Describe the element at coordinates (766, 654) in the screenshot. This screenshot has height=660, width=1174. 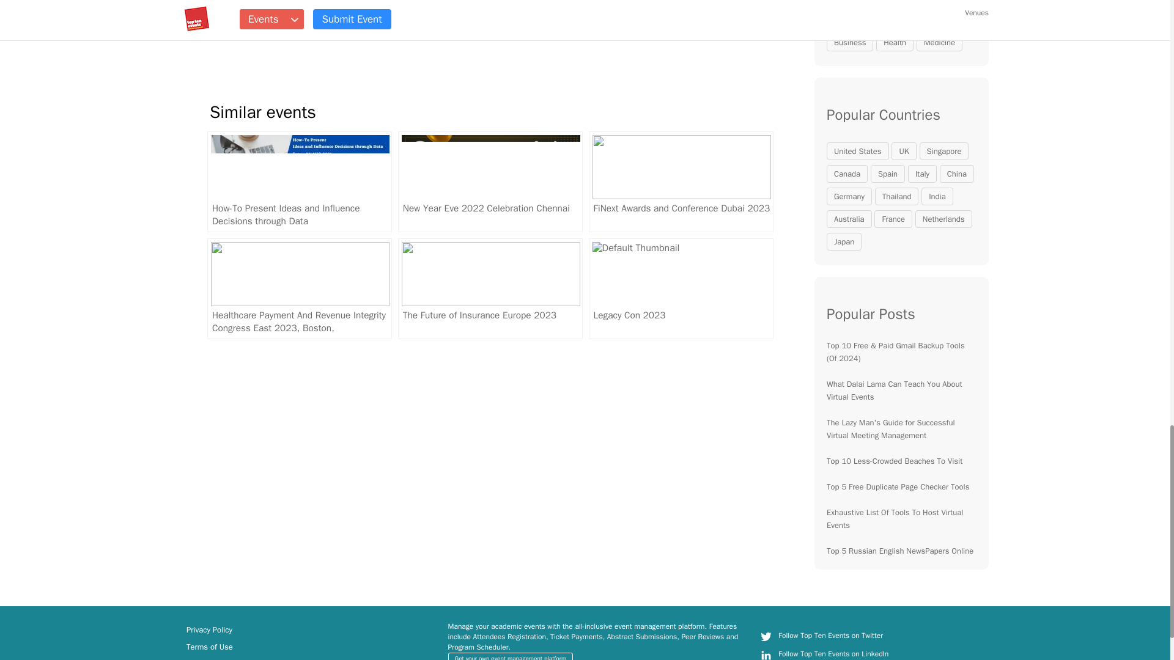
I see `dryfta-t` at that location.